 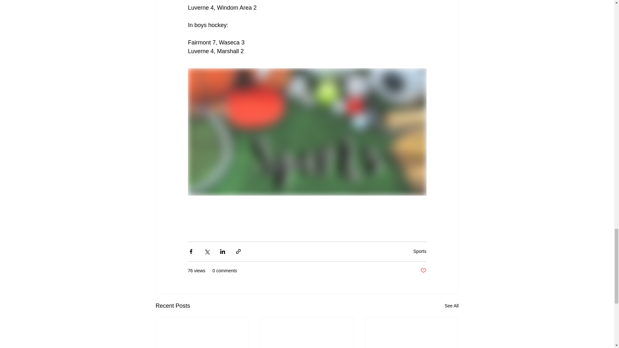 What do you see at coordinates (420, 251) in the screenshot?
I see `Sports` at bounding box center [420, 251].